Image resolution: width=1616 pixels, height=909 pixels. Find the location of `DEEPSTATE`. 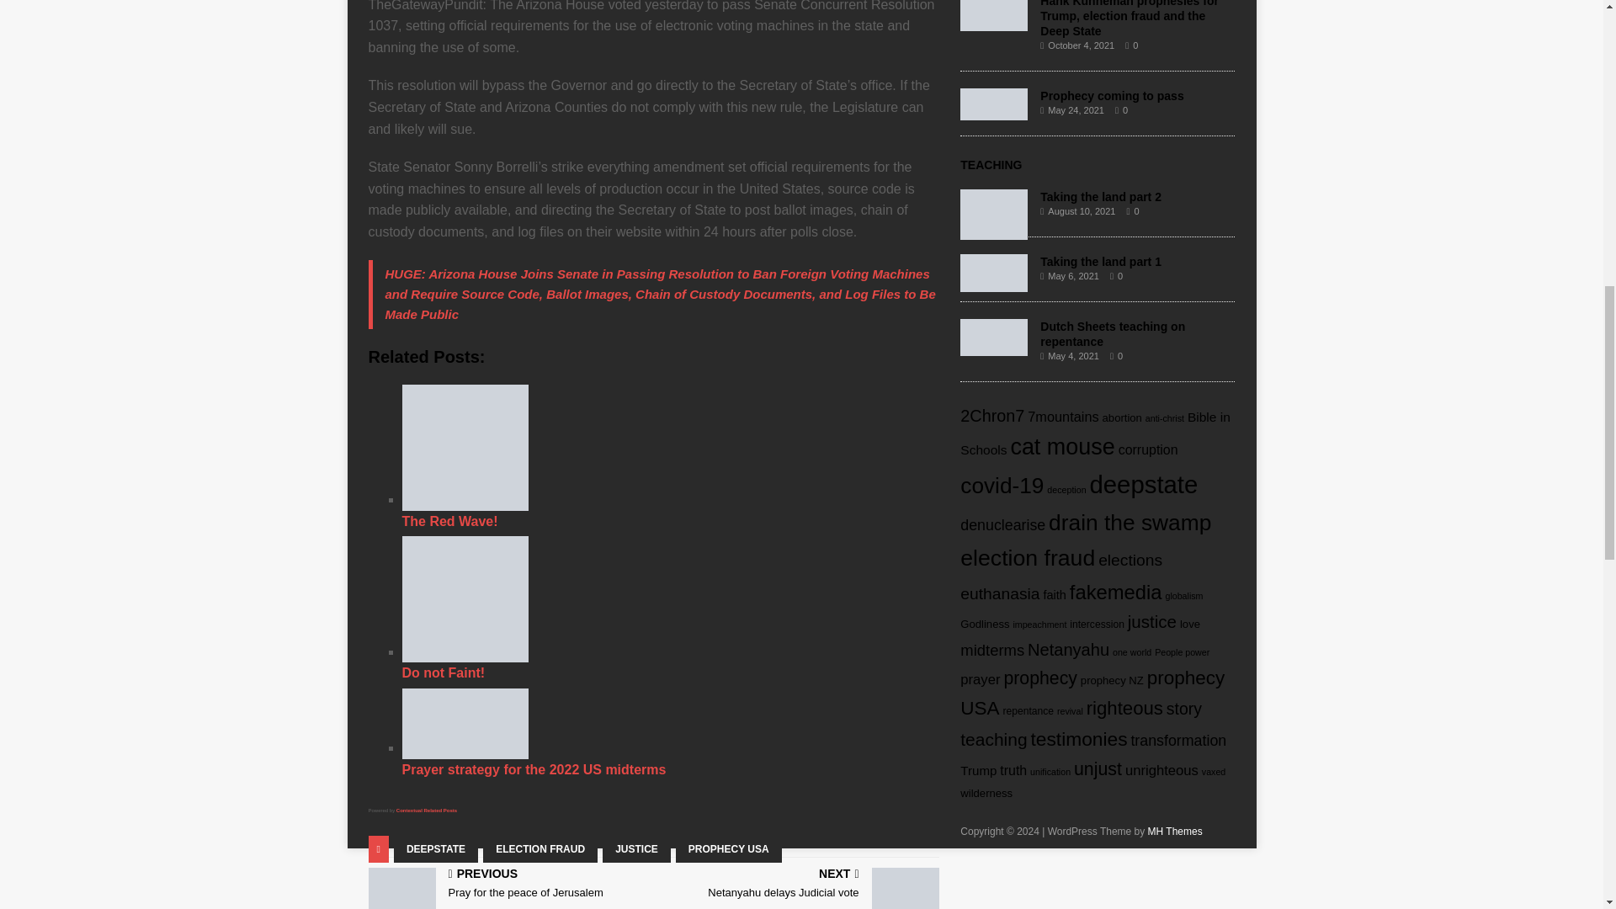

DEEPSTATE is located at coordinates (436, 848).